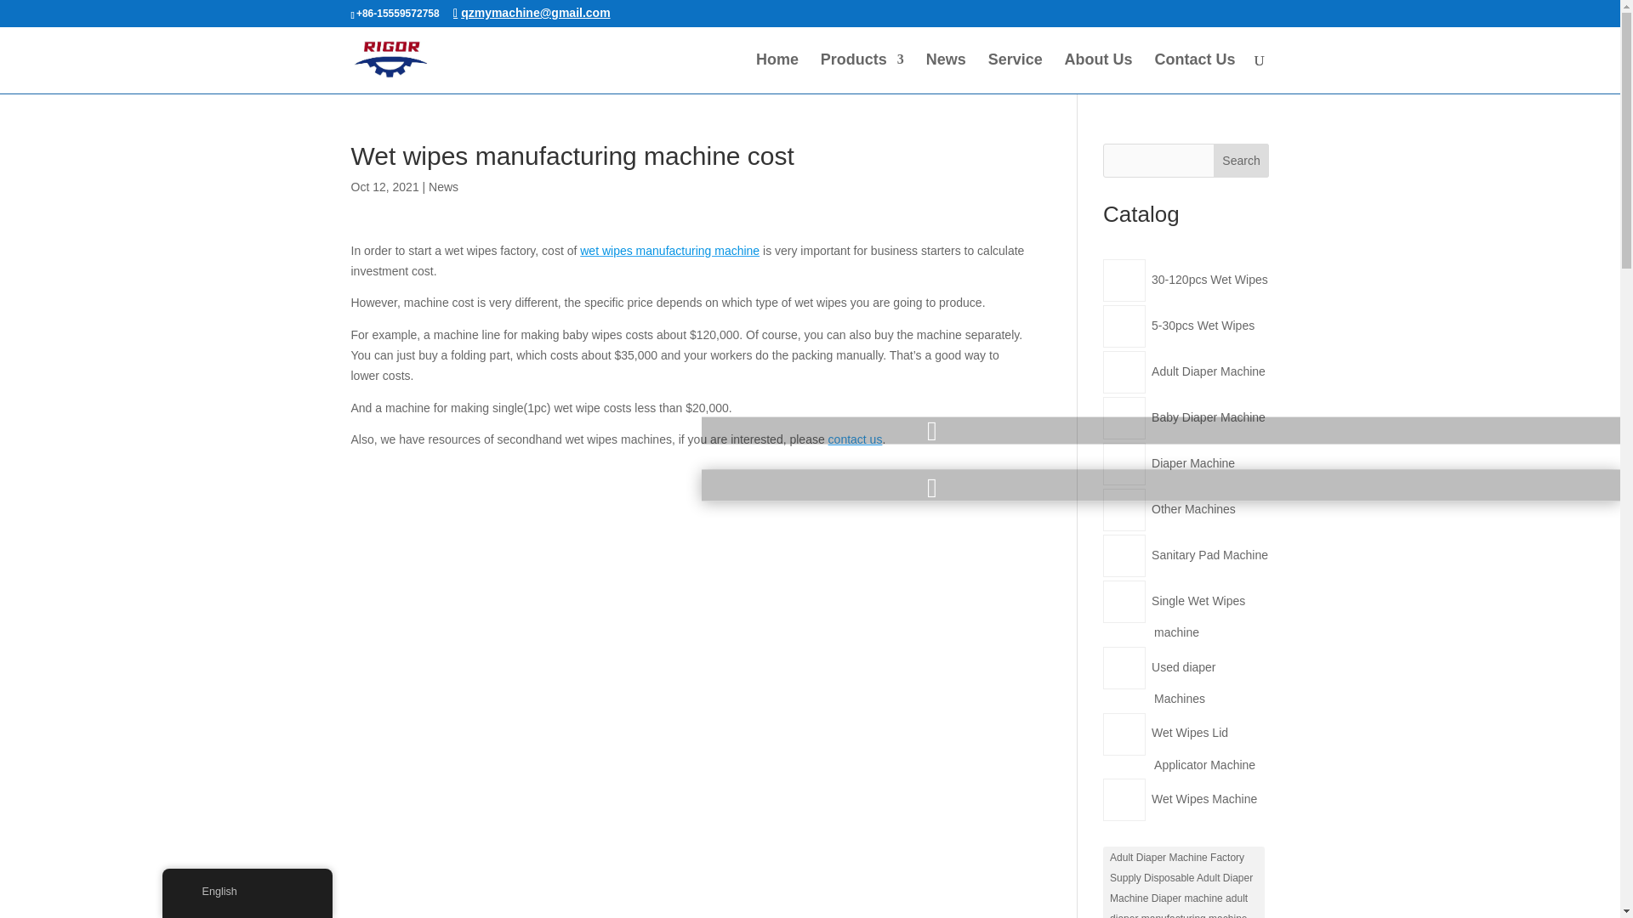 This screenshot has height=918, width=1633. I want to click on Used diaper Machines, so click(1186, 682).